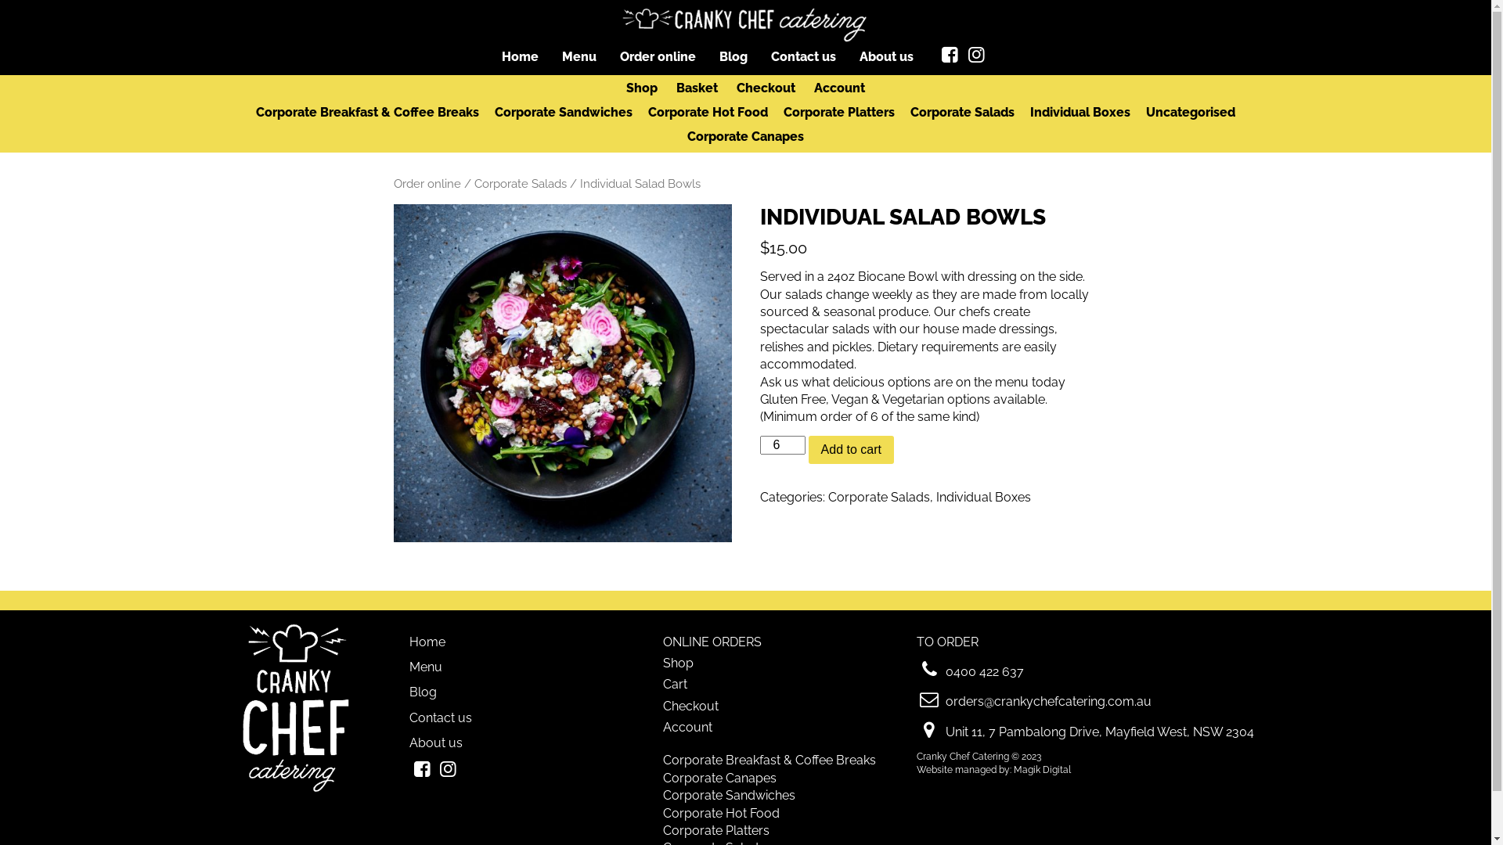  I want to click on Account, so click(839, 88).